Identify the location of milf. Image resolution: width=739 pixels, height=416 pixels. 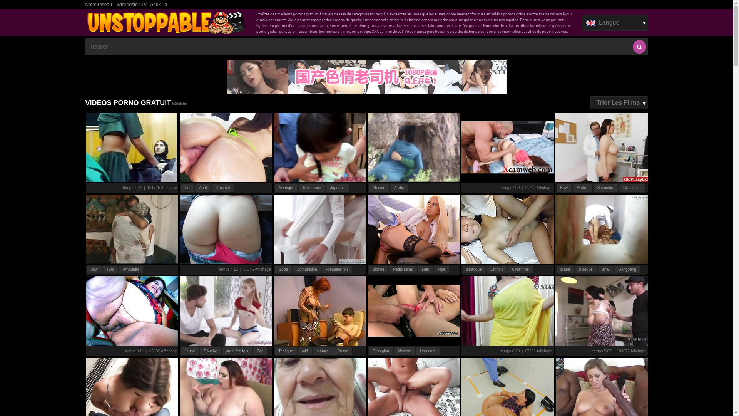
(305, 351).